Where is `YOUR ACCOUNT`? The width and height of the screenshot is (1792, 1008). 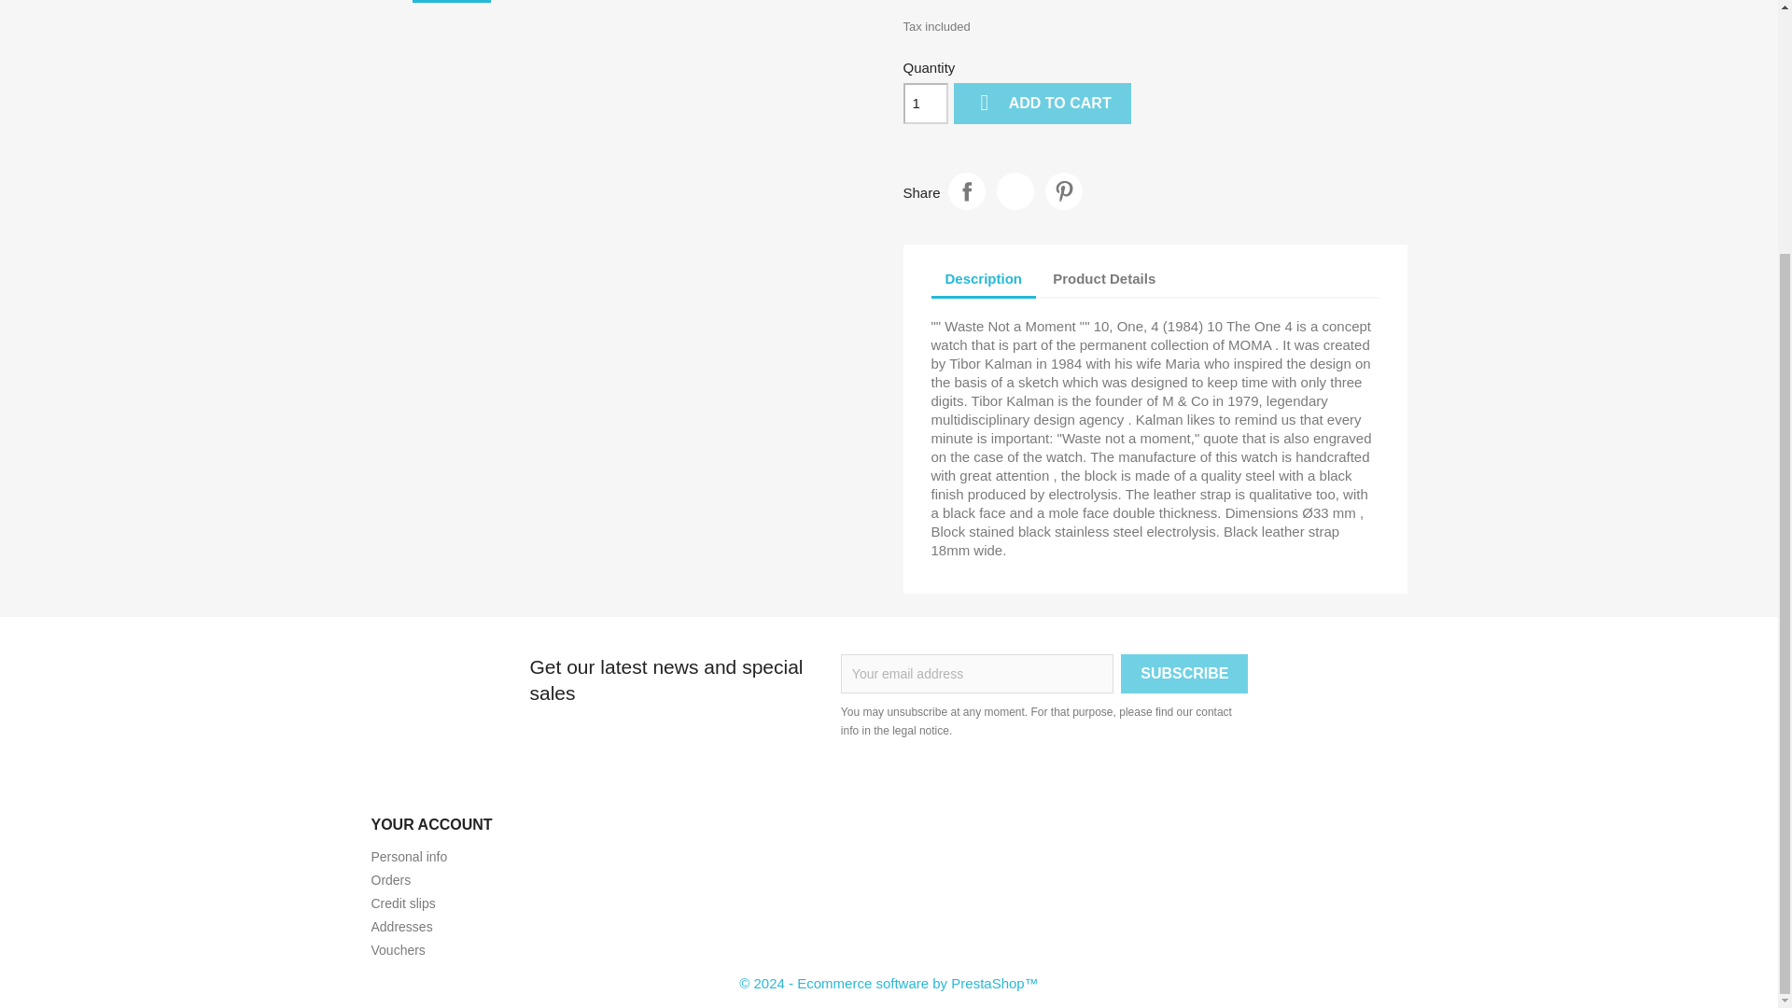 YOUR ACCOUNT is located at coordinates (431, 824).